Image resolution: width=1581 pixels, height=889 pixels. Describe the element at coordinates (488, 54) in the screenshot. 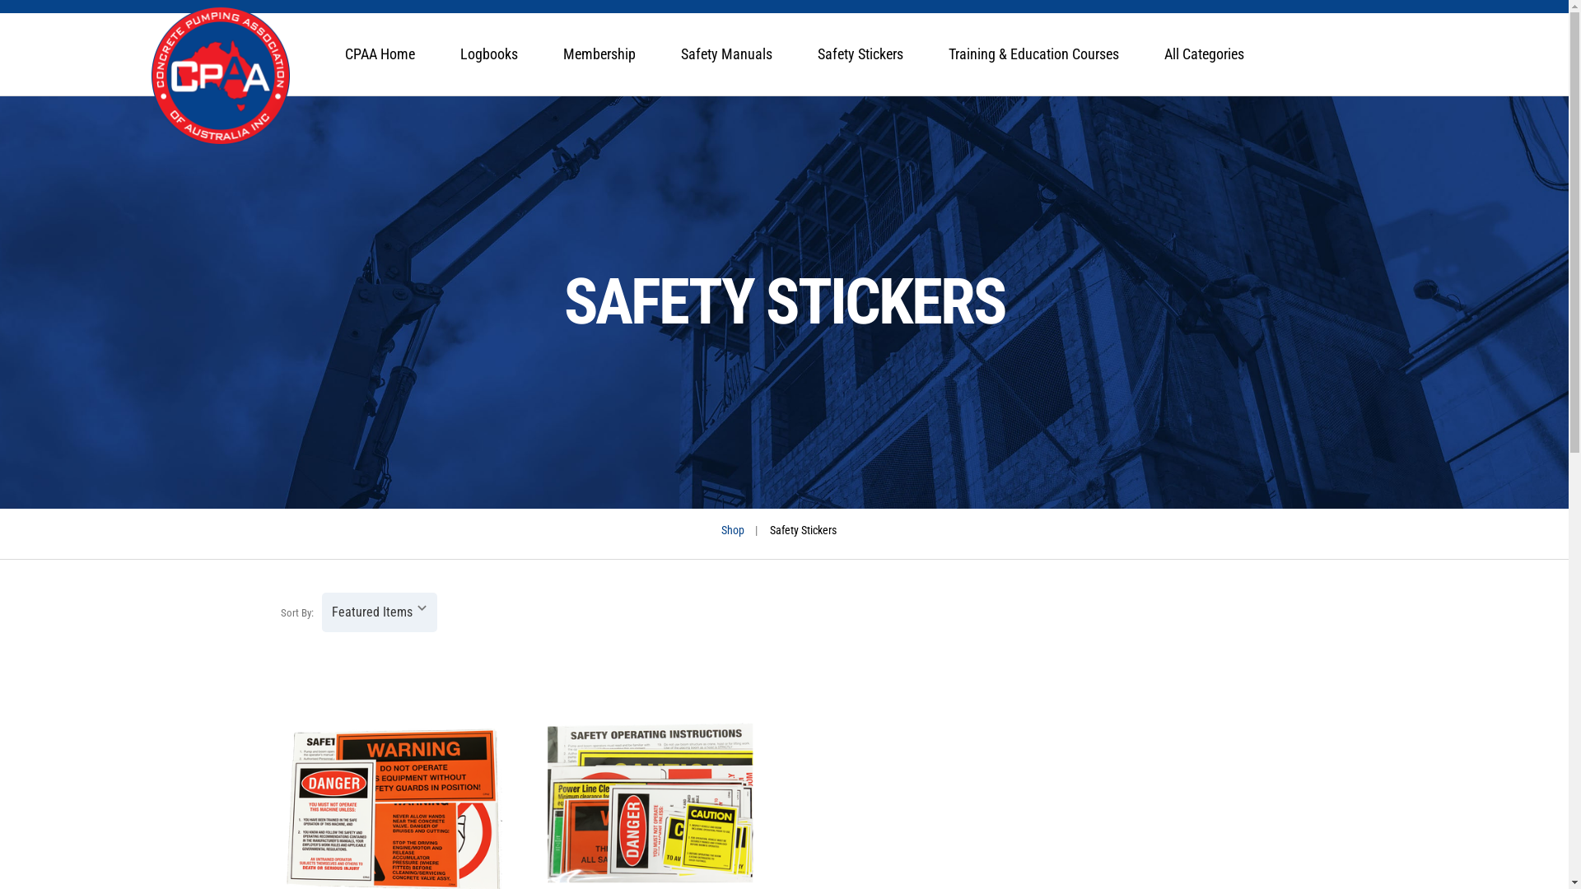

I see `Logbooks` at that location.